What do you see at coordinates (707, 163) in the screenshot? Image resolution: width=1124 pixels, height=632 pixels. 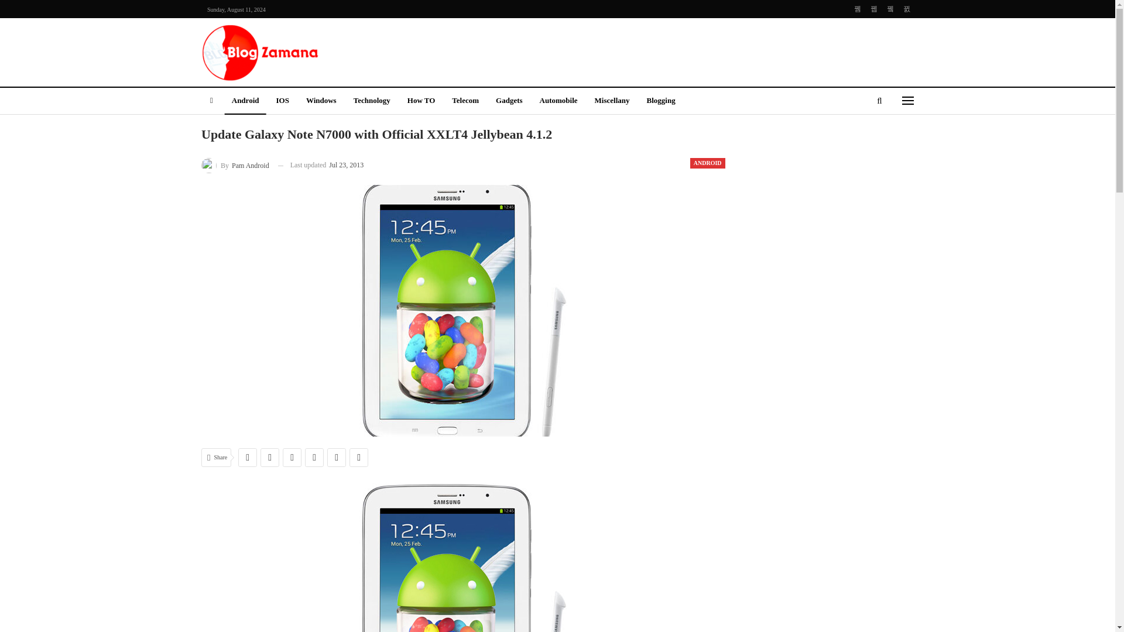 I see `ANDROID` at bounding box center [707, 163].